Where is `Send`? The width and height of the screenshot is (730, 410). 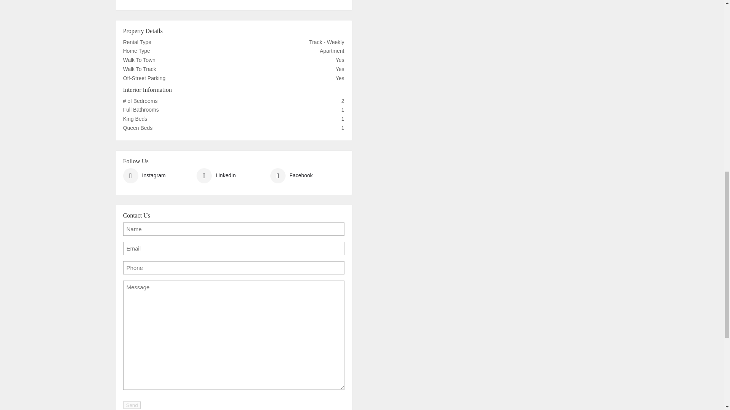 Send is located at coordinates (132, 405).